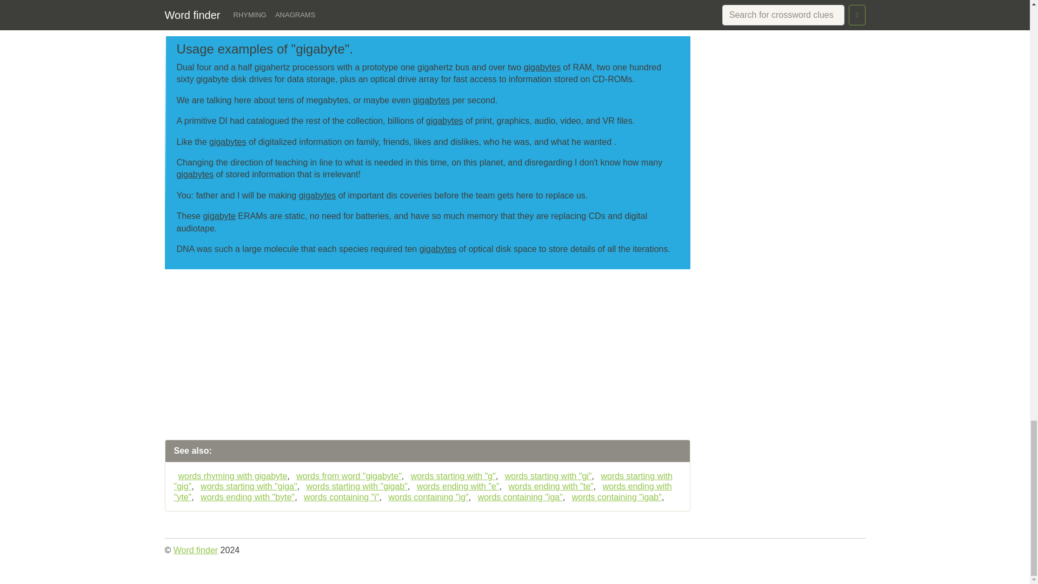 The height and width of the screenshot is (584, 1038). Describe the element at coordinates (339, 497) in the screenshot. I see `words containing "i"` at that location.